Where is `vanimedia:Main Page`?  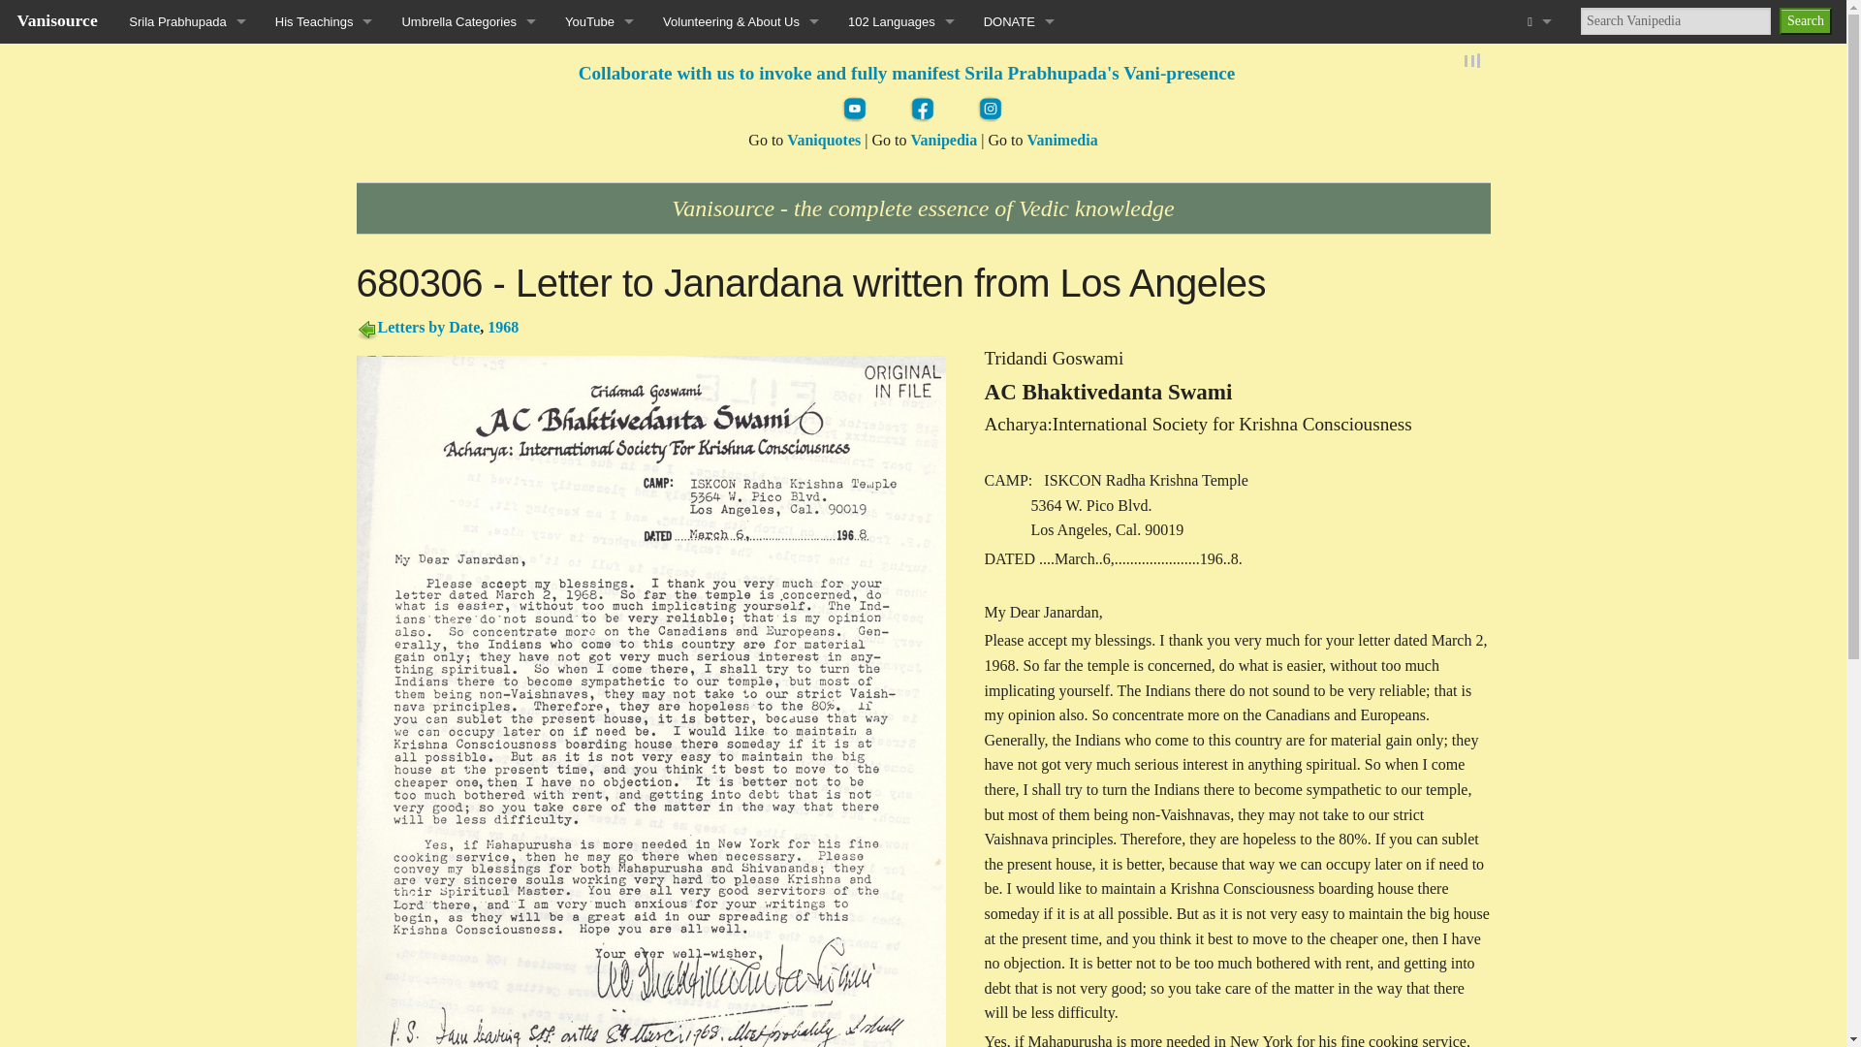 vanimedia:Main Page is located at coordinates (1062, 140).